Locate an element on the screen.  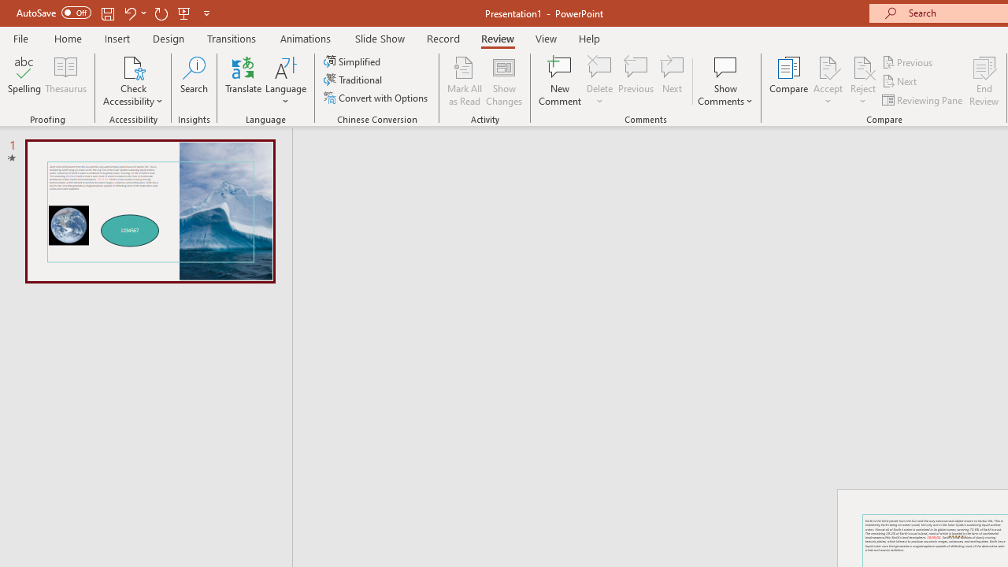
Accept Change is located at coordinates (828, 66).